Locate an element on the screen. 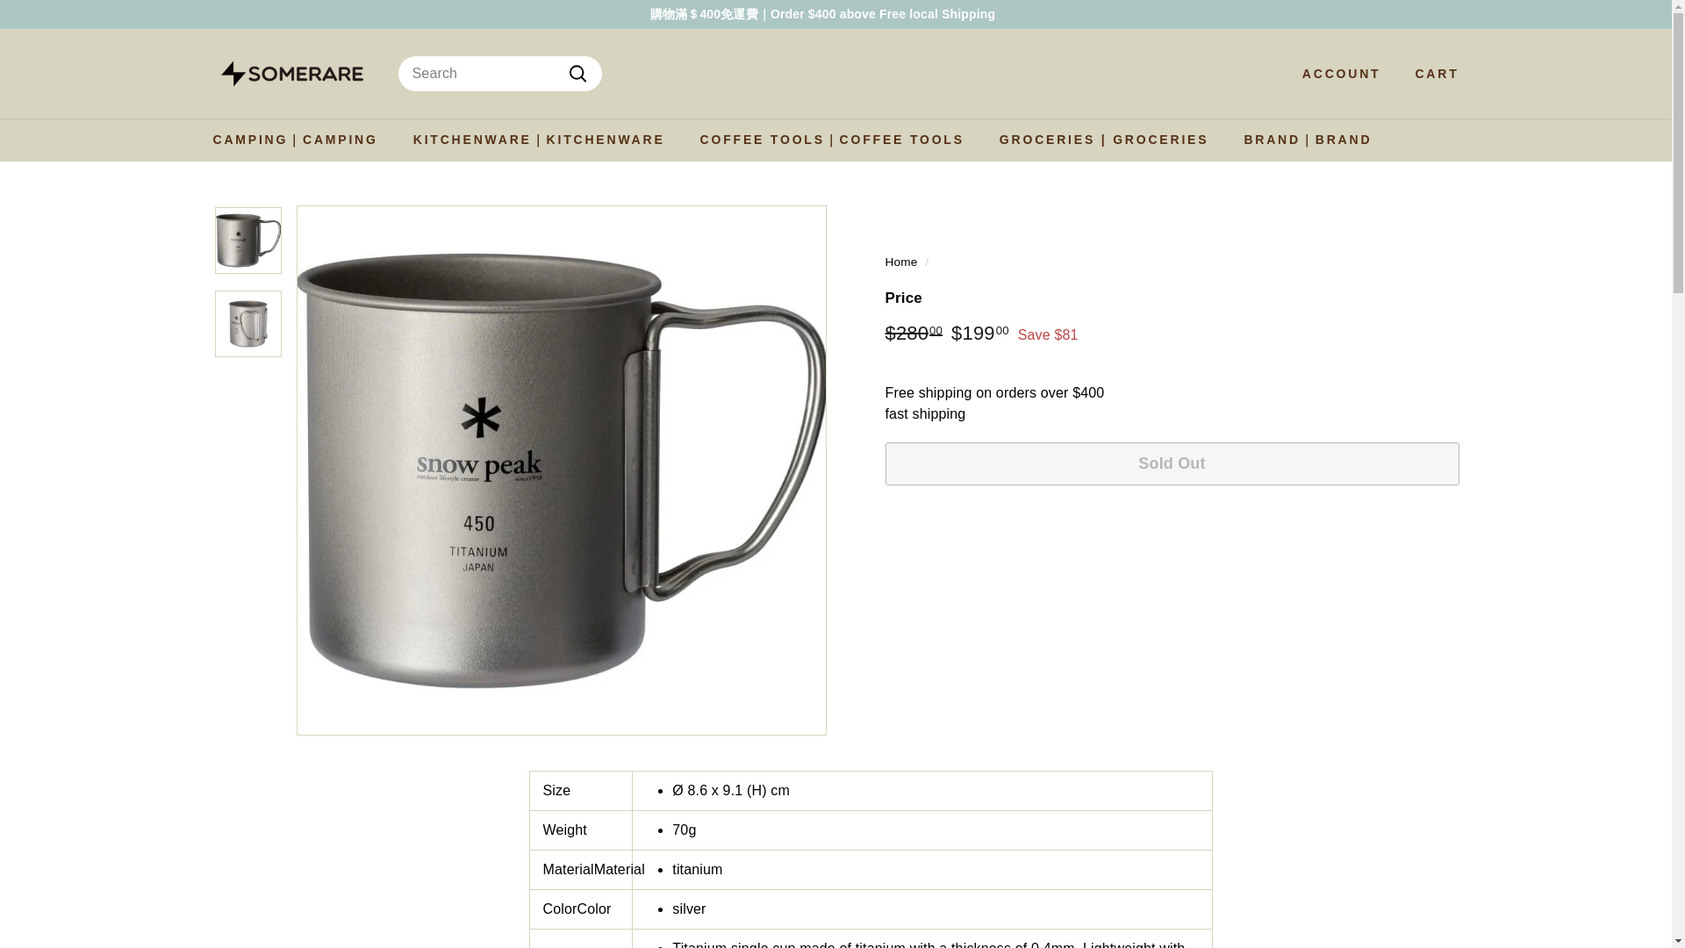  CART is located at coordinates (1430, 74).